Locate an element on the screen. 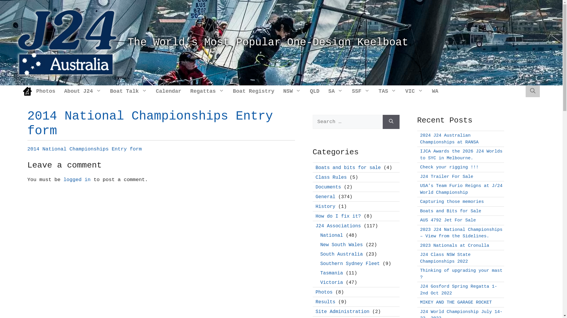 Image resolution: width=567 pixels, height=318 pixels. Boat Talk is located at coordinates (129, 91).